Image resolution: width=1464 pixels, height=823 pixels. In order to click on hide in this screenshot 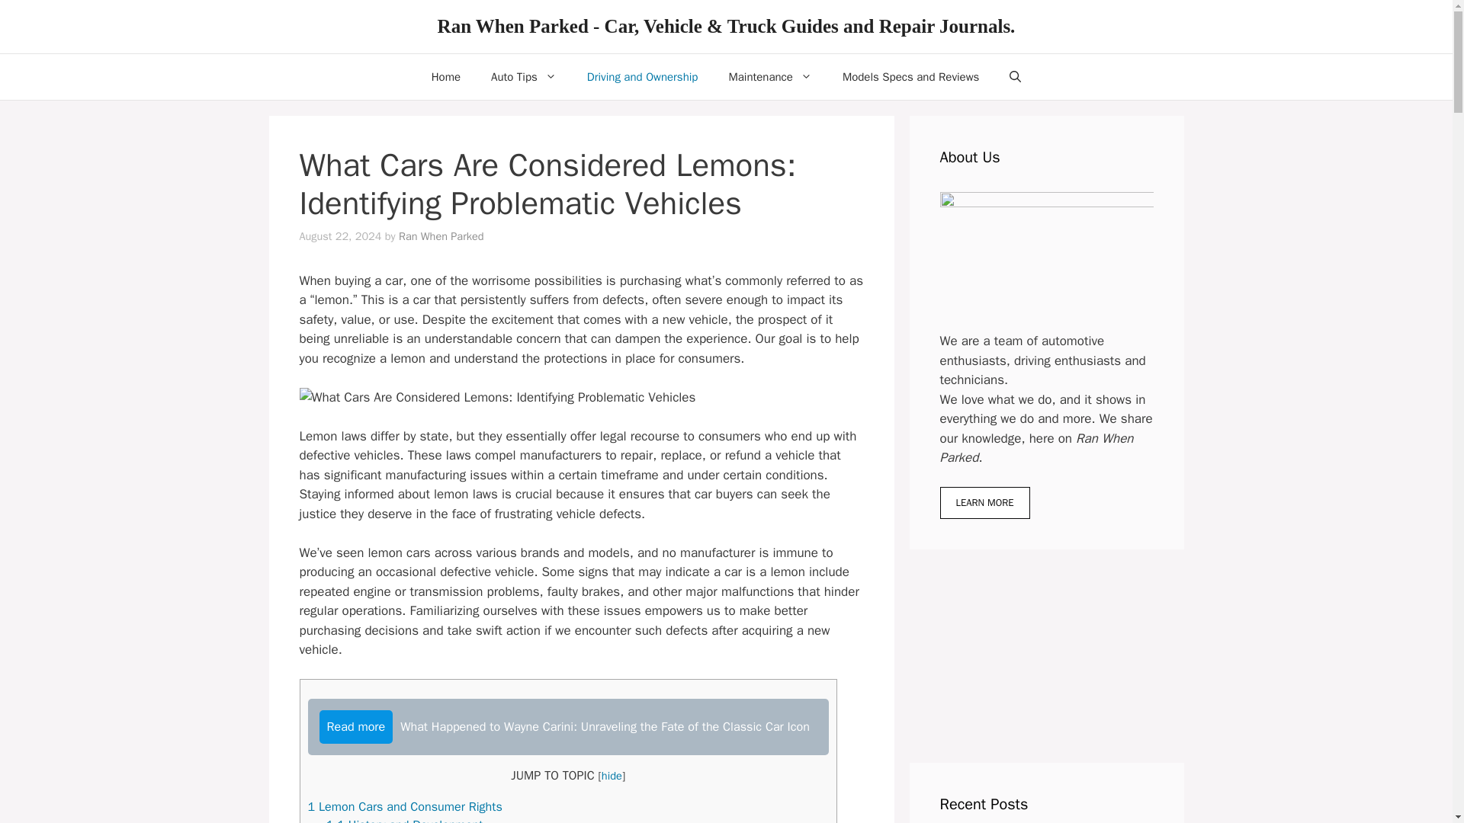, I will do `click(612, 776)`.